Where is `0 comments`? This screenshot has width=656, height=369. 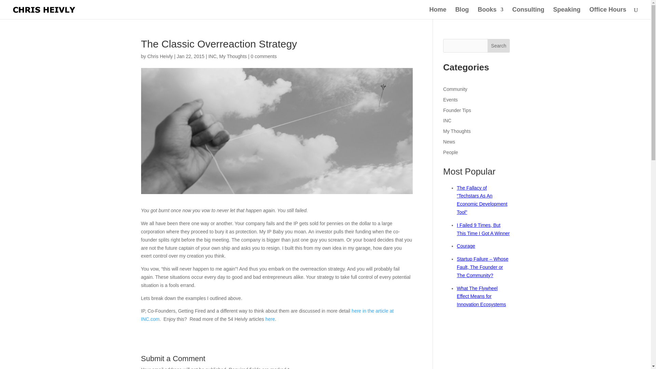
0 comments is located at coordinates (264, 56).